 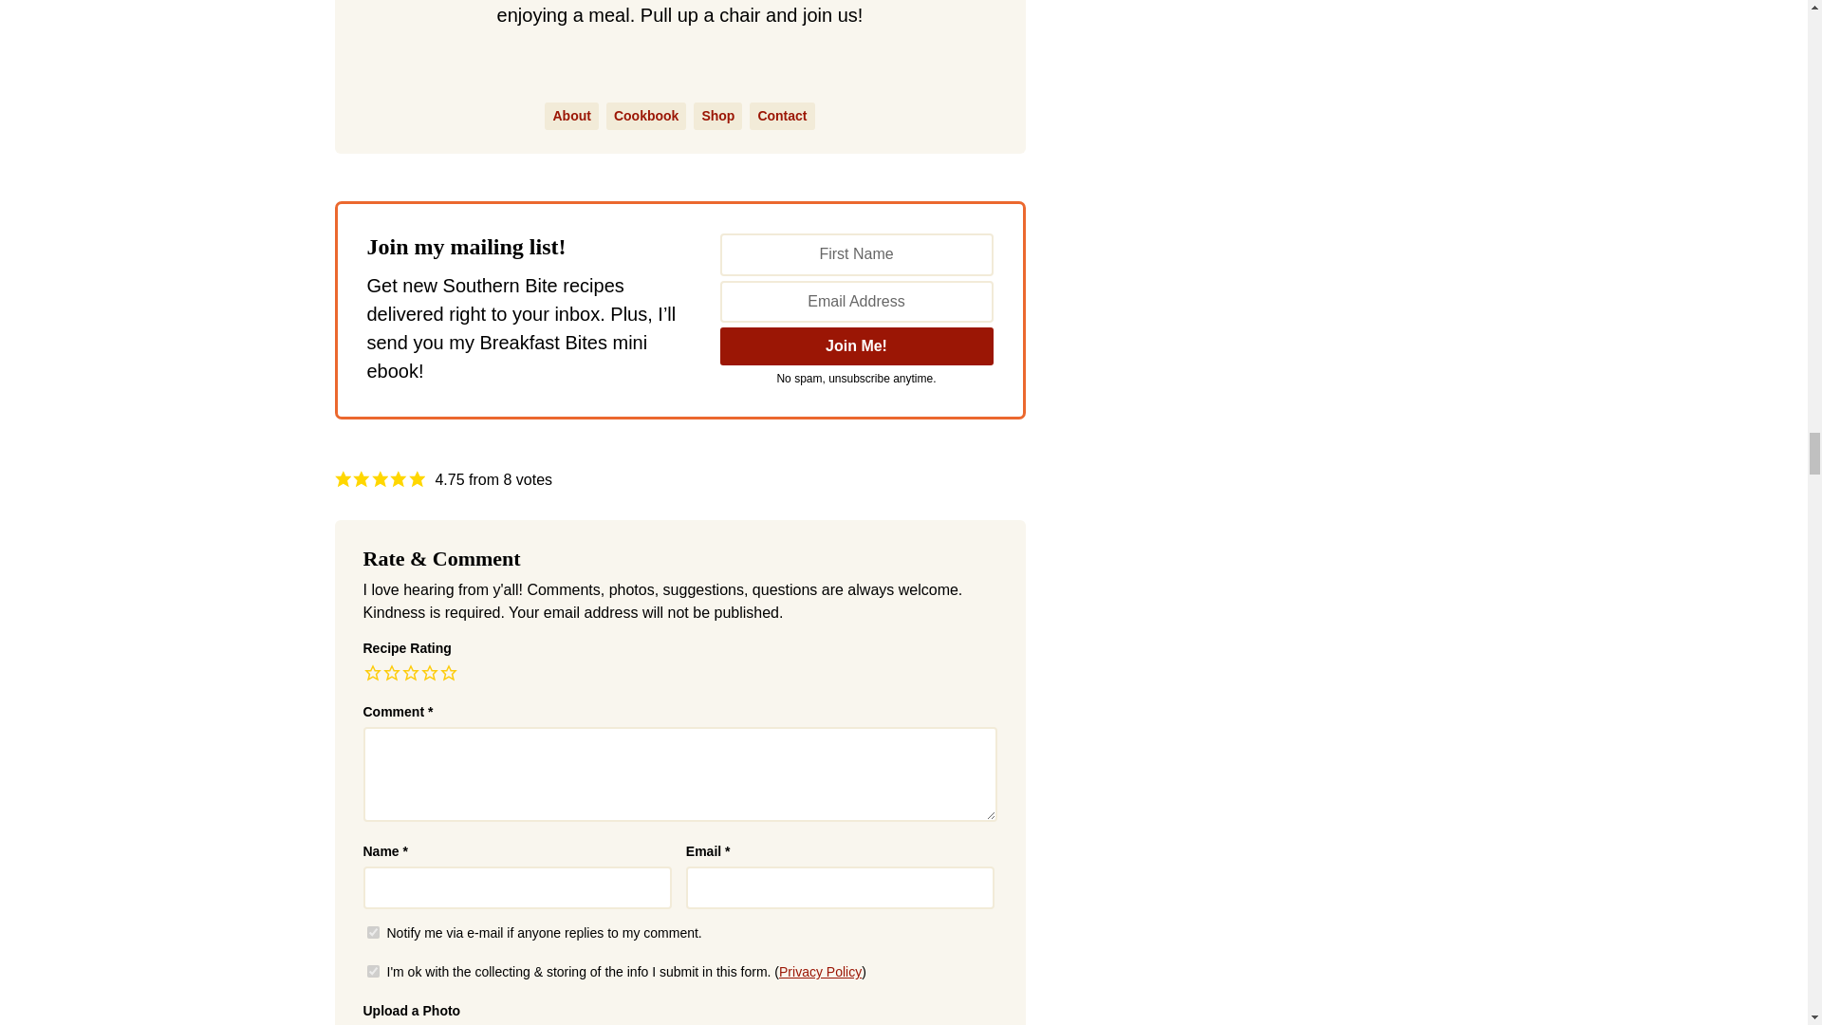 I want to click on Join Me!, so click(x=856, y=345).